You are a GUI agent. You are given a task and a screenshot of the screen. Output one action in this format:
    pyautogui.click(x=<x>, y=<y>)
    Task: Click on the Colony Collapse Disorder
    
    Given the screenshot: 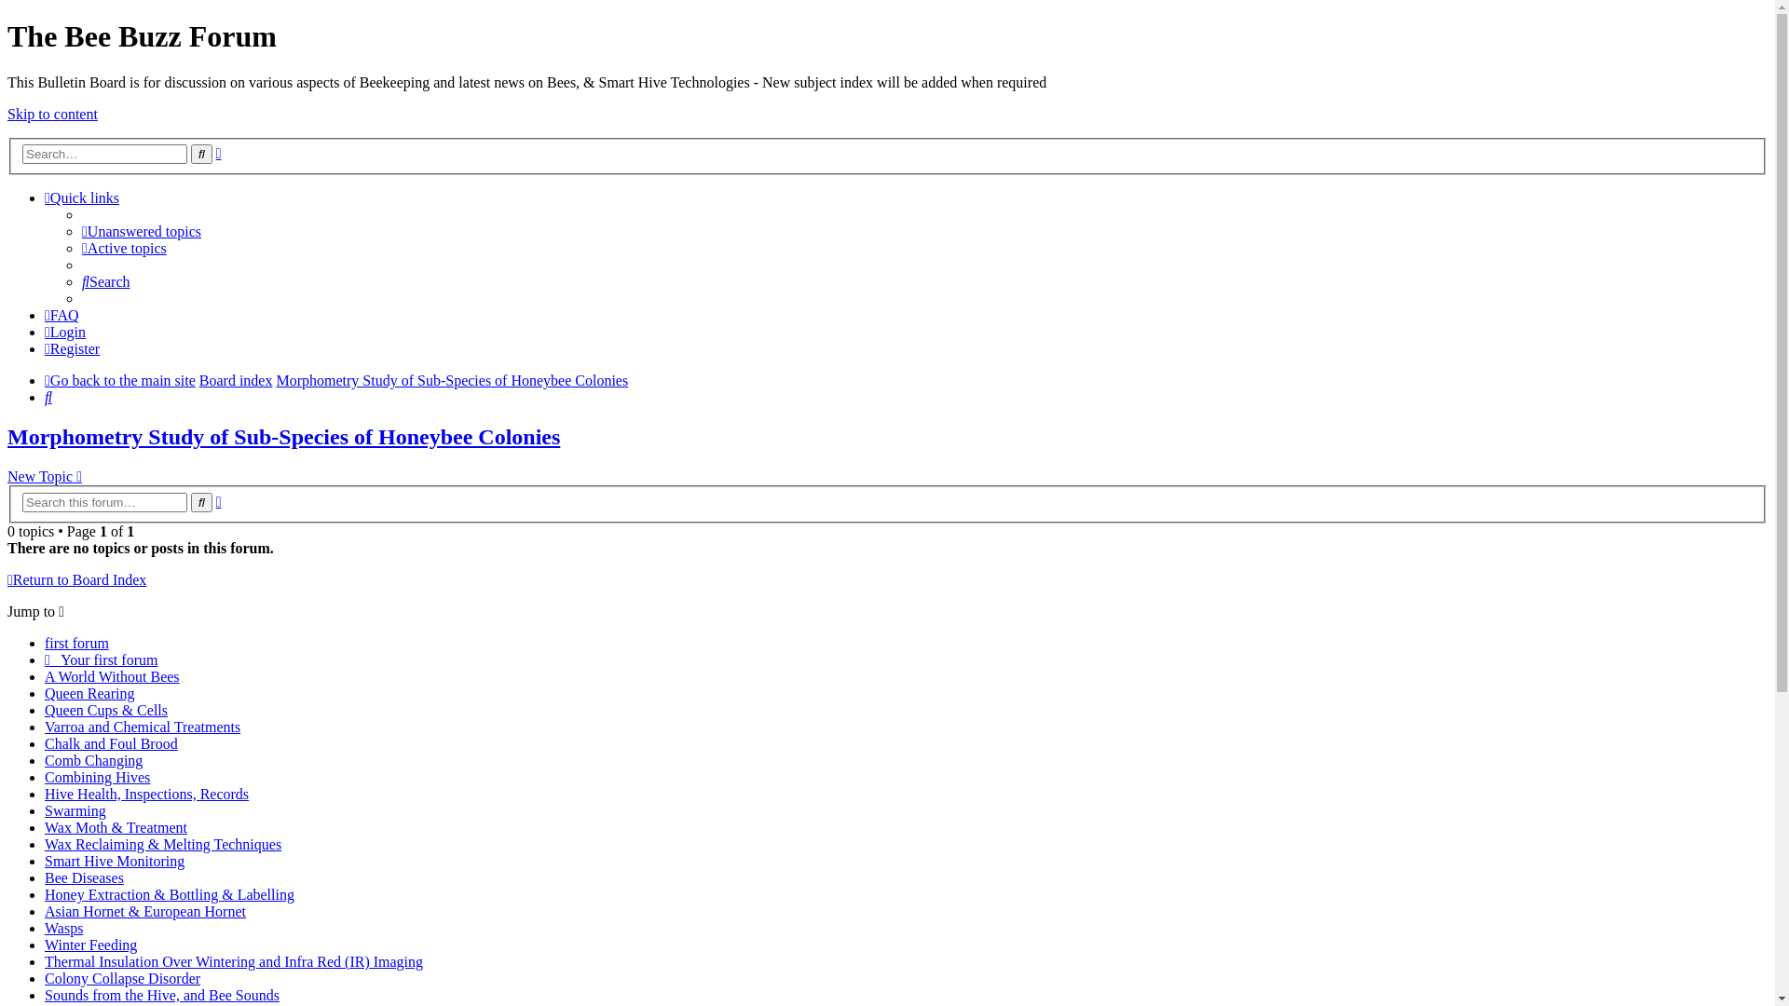 What is the action you would take?
    pyautogui.click(x=123, y=978)
    